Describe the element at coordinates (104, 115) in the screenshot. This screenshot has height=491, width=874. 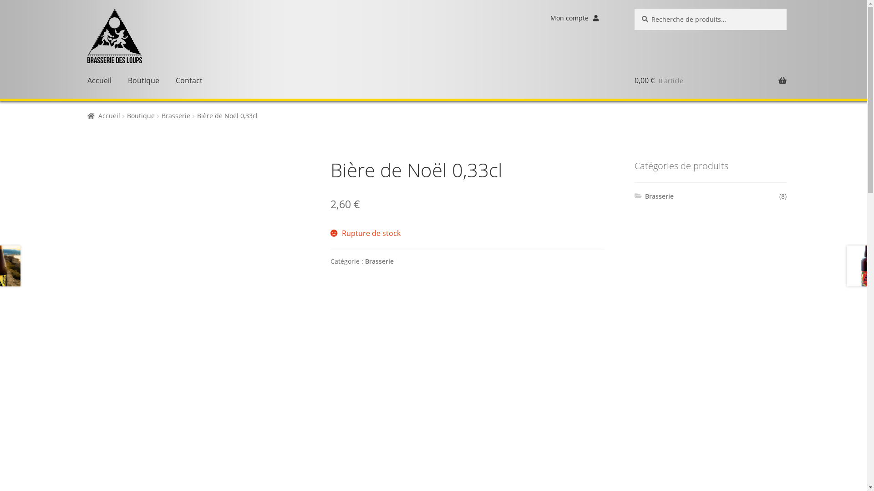
I see `Accueil` at that location.